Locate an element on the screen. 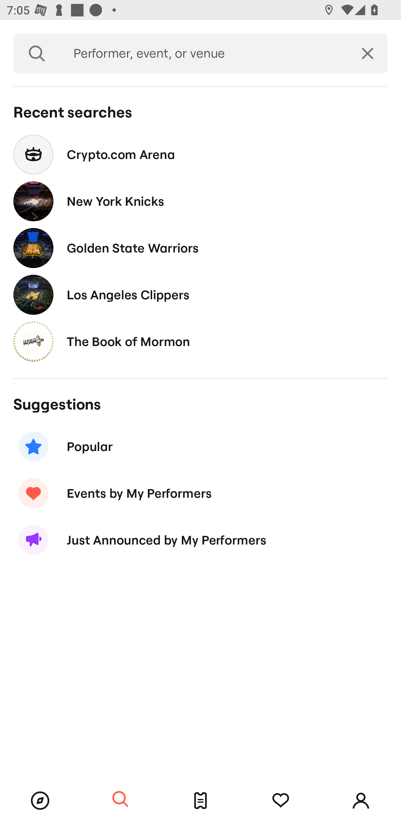 The image size is (401, 824). Account is located at coordinates (361, 801).